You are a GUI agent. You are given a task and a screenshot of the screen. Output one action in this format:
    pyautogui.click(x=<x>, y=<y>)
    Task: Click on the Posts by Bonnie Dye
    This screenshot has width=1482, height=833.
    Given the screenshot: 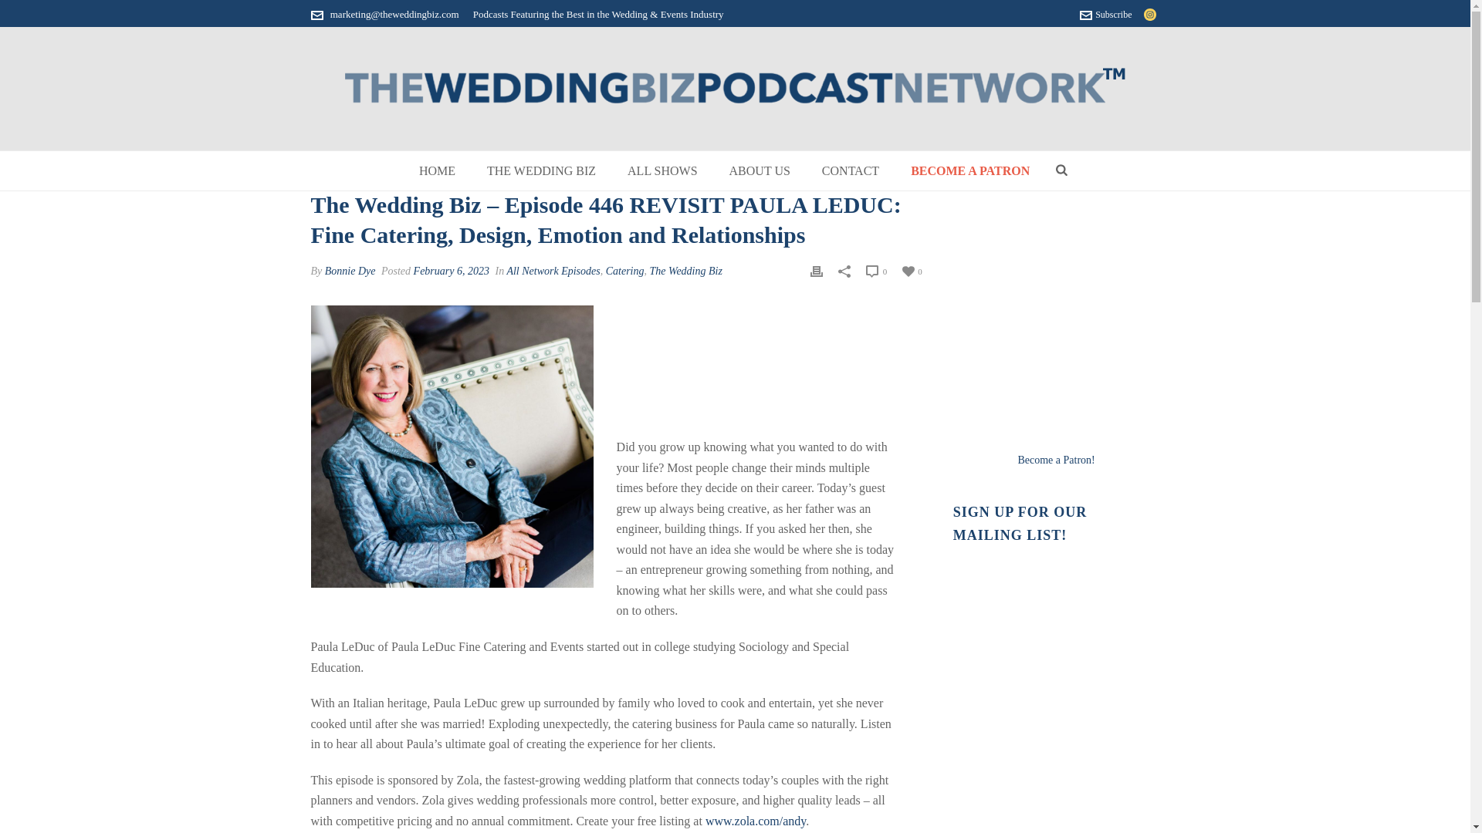 What is the action you would take?
    pyautogui.click(x=350, y=271)
    